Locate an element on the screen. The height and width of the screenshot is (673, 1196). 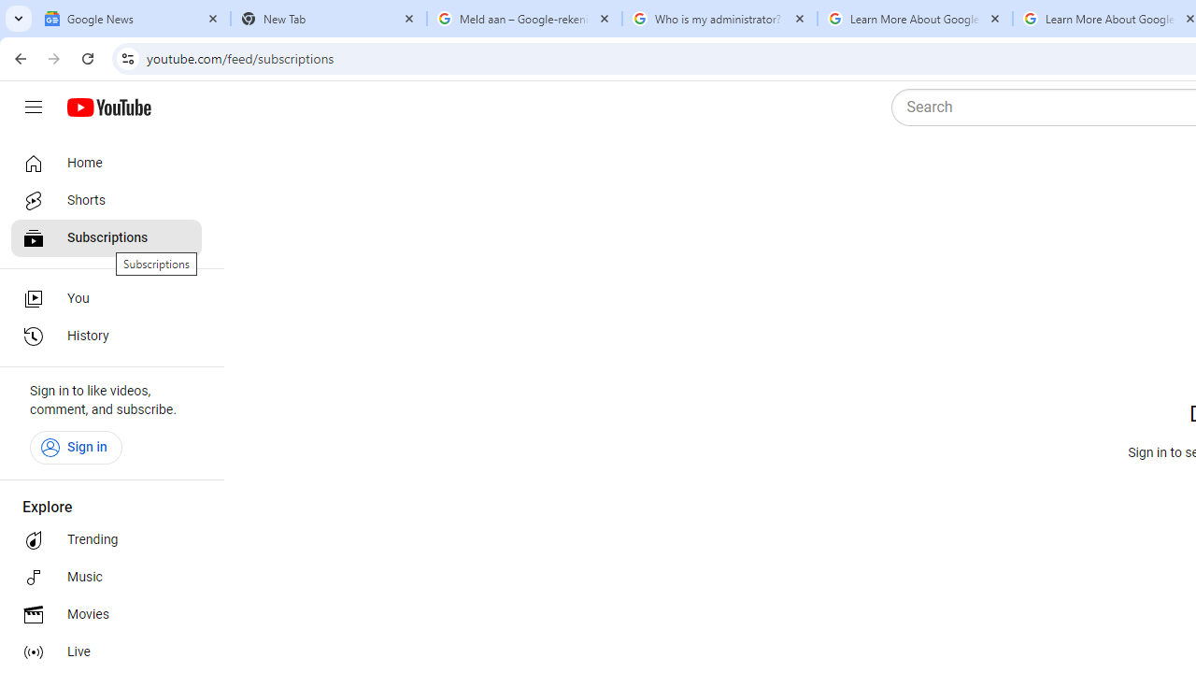
Undo Apply Quick Style Set is located at coordinates (271, 30).